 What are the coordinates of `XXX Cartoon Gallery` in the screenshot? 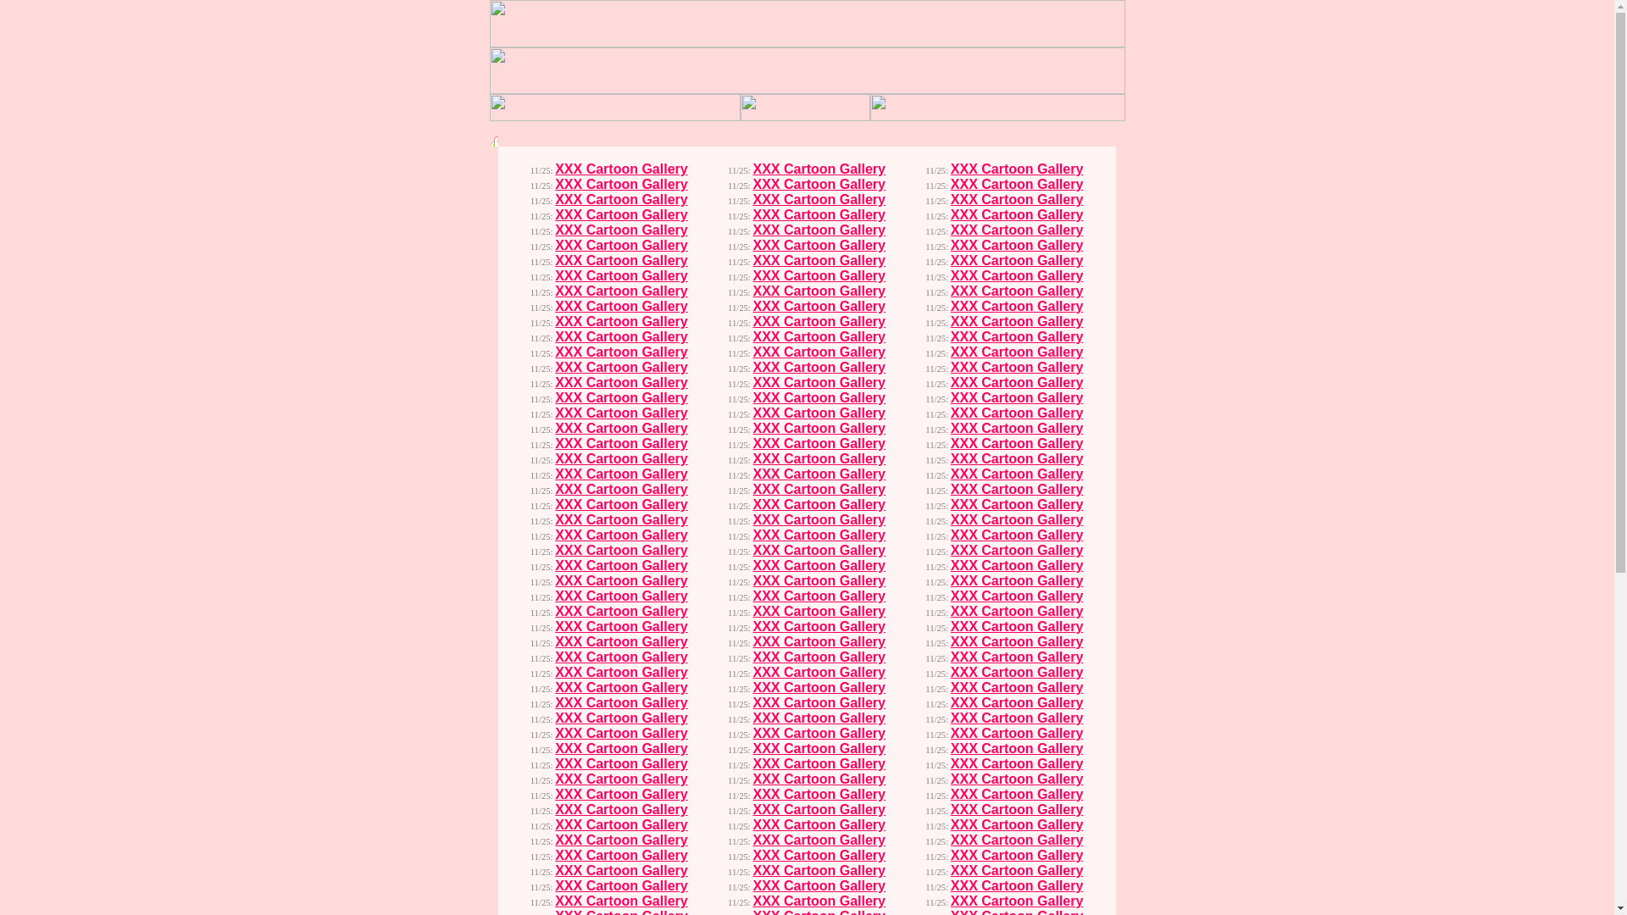 It's located at (819, 657).